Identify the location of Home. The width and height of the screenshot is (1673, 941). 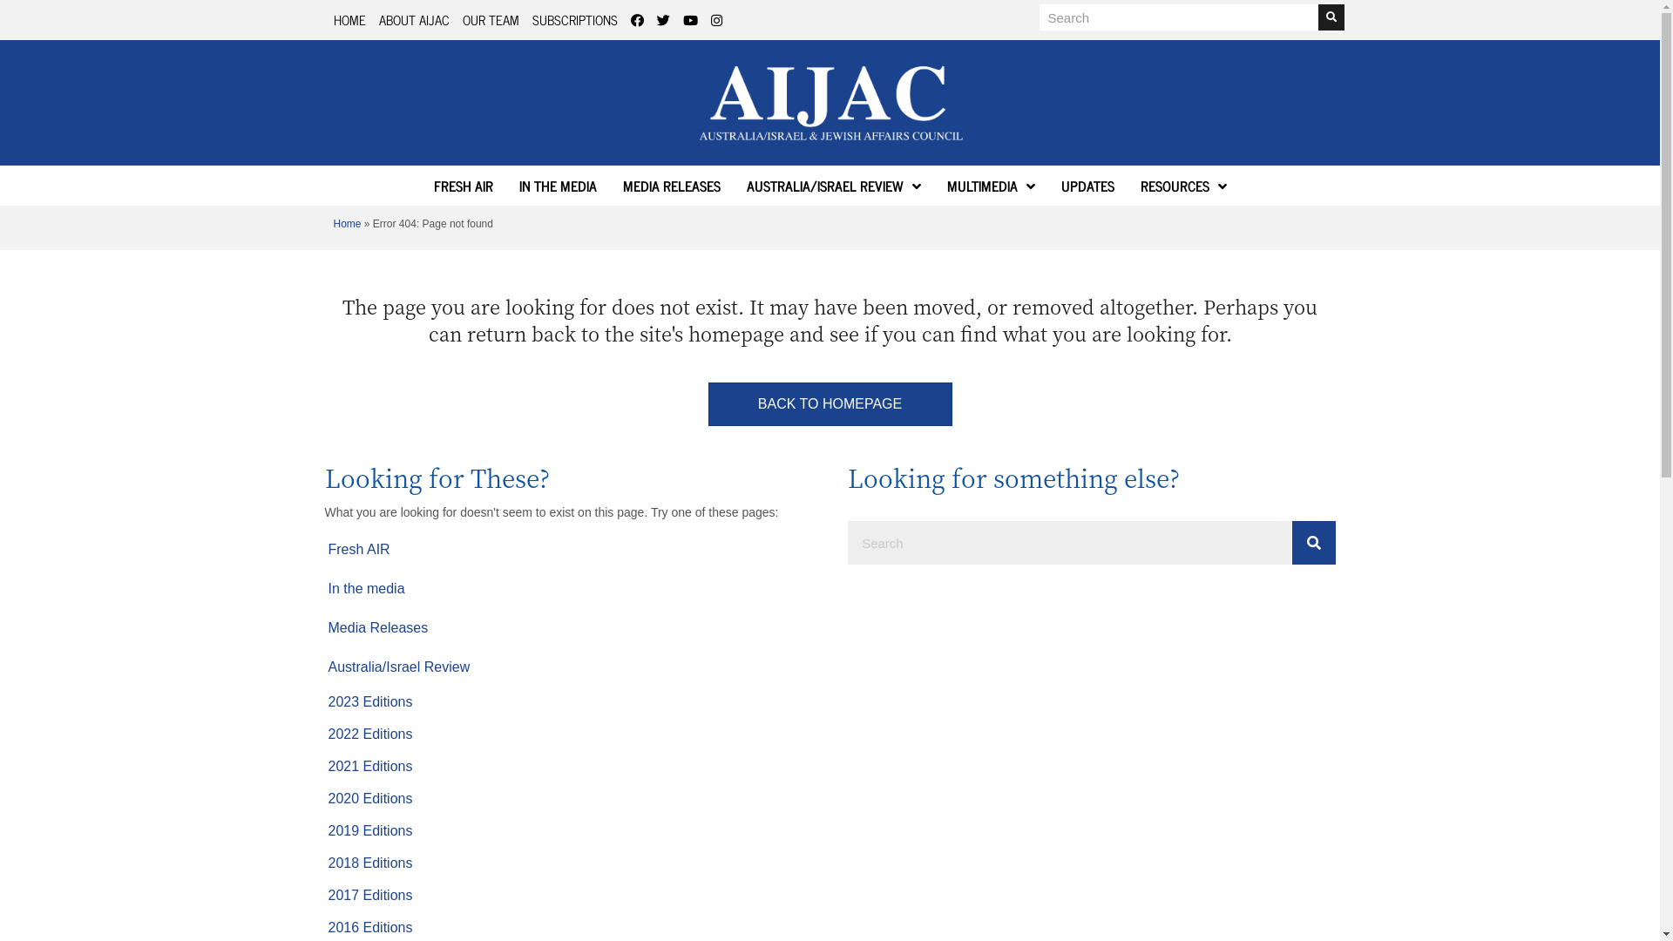
(347, 224).